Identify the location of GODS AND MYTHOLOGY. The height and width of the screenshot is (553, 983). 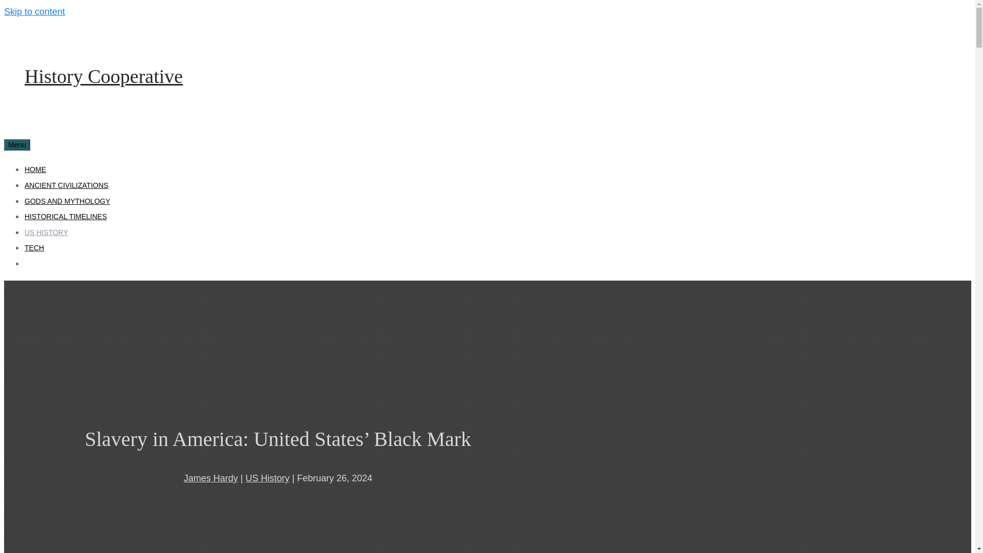
(68, 201).